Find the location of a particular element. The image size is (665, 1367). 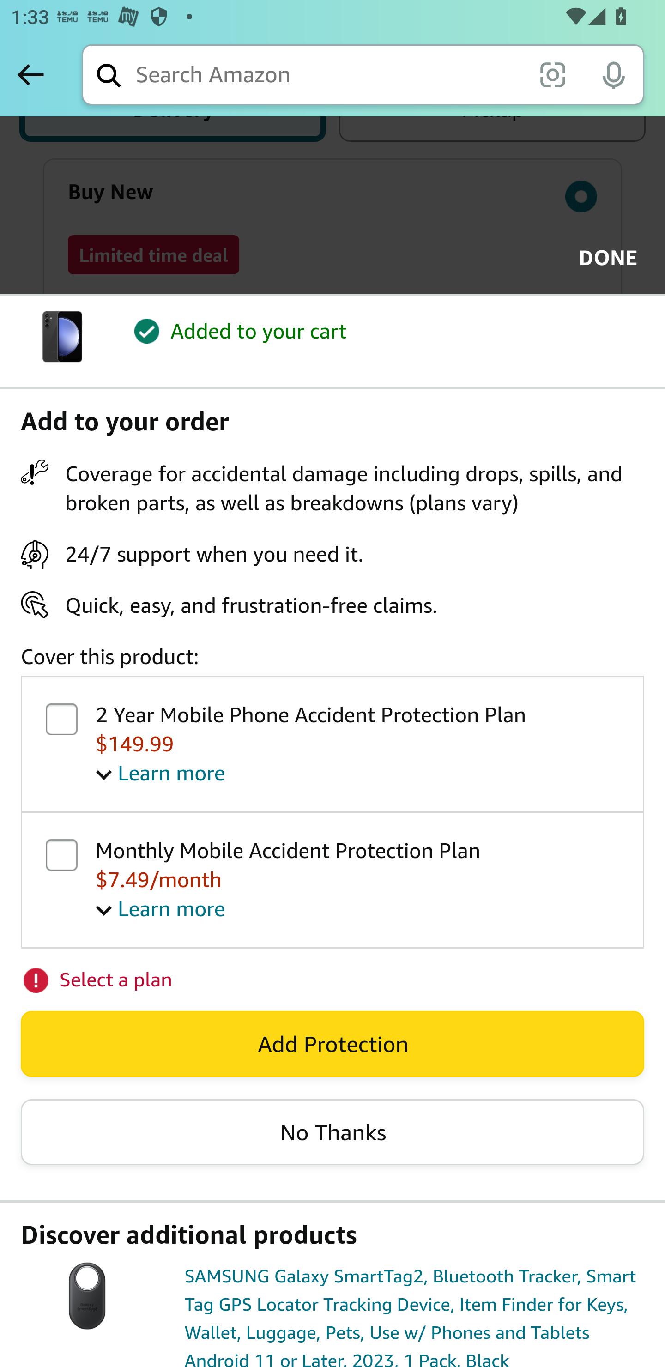

Add Protection is located at coordinates (332, 1044).